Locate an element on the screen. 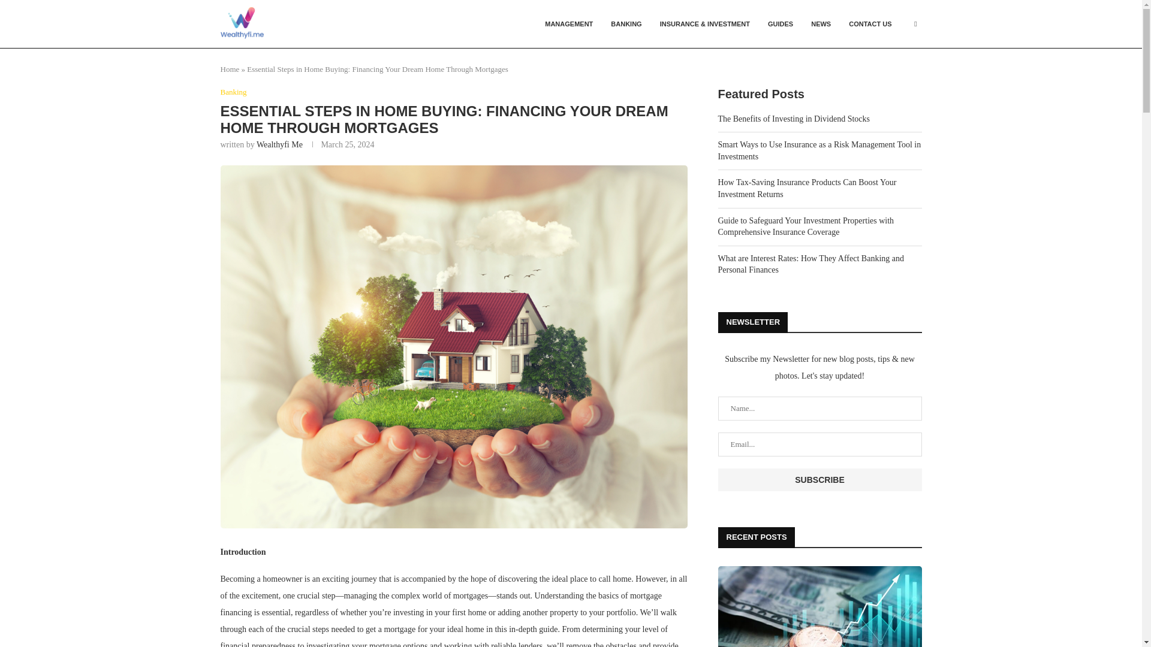 The image size is (1151, 647). Wealthyfi Me is located at coordinates (279, 145).